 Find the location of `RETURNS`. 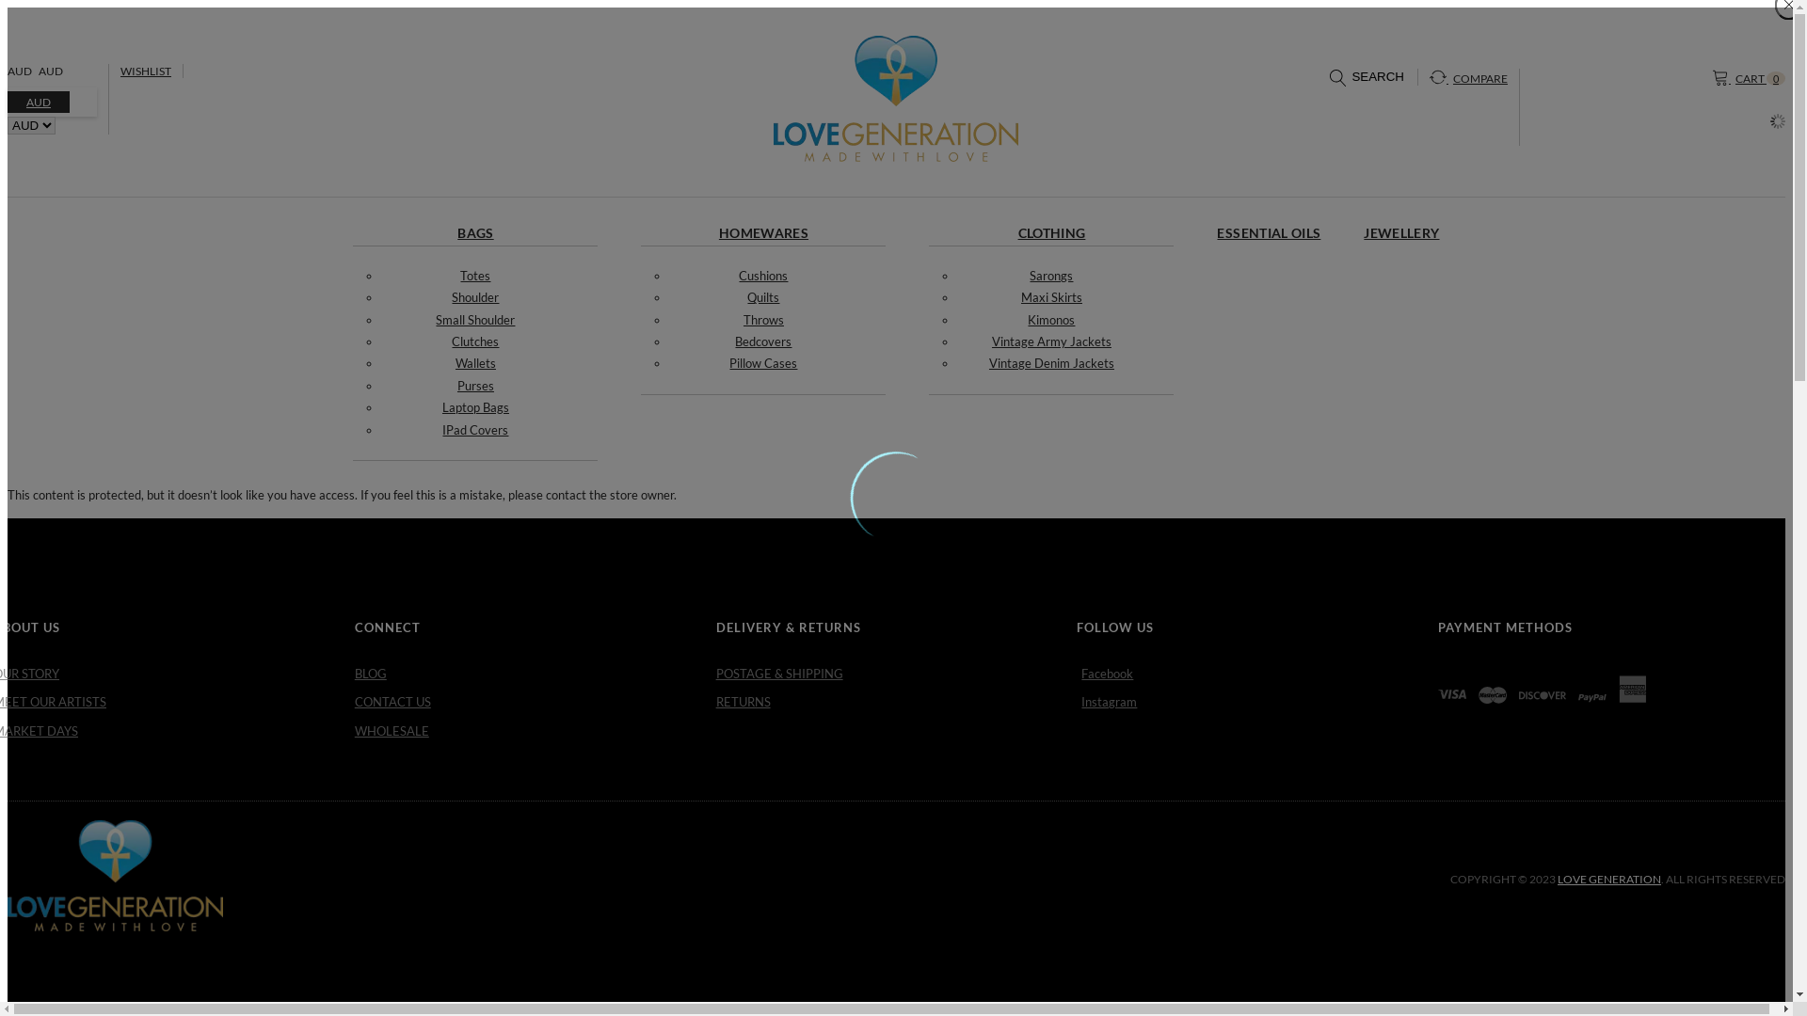

RETURNS is located at coordinates (897, 702).